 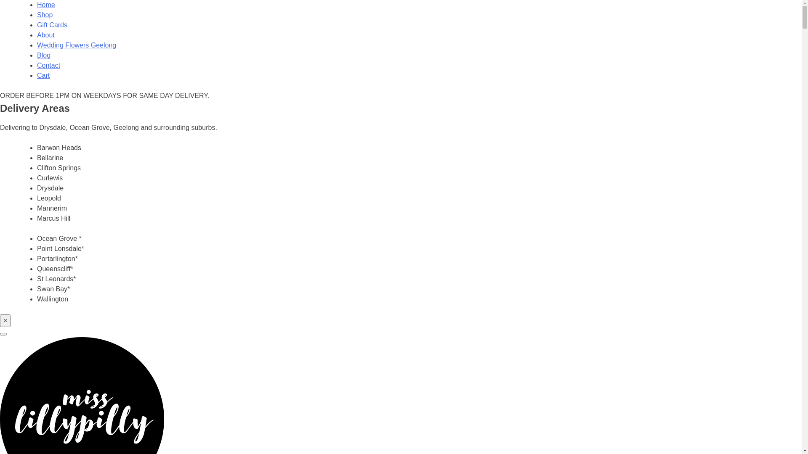 What do you see at coordinates (49, 66) in the screenshot?
I see `Contact` at bounding box center [49, 66].